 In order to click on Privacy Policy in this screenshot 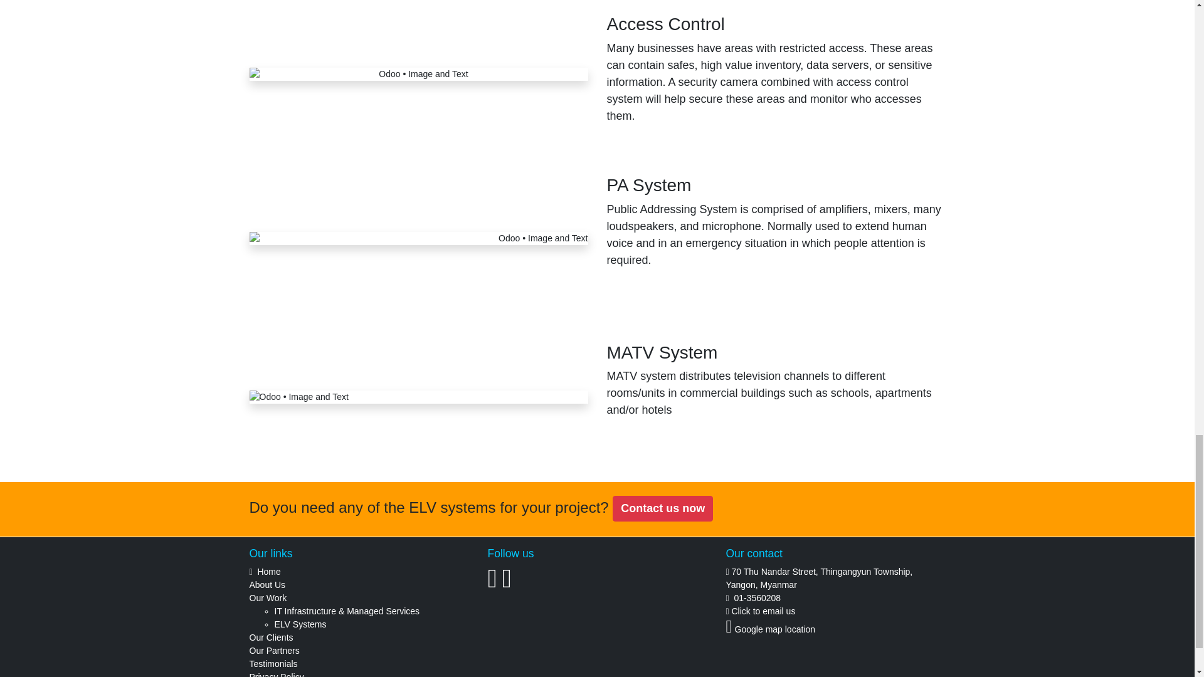, I will do `click(277, 674)`.